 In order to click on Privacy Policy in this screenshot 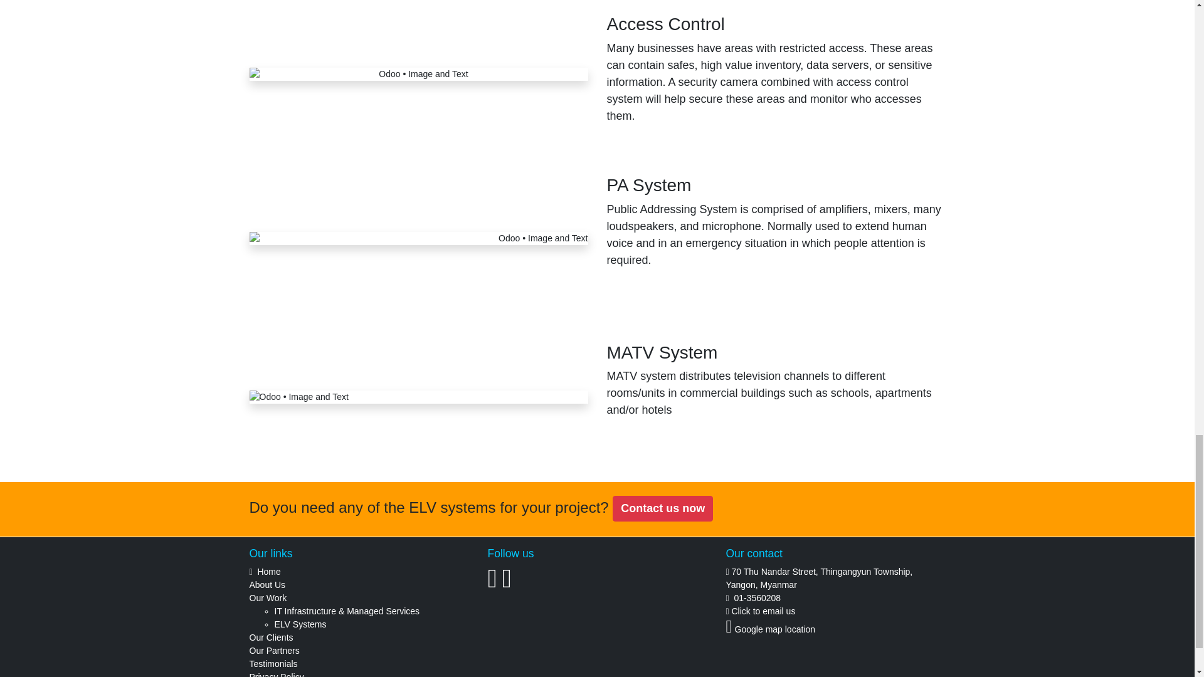, I will do `click(277, 674)`.